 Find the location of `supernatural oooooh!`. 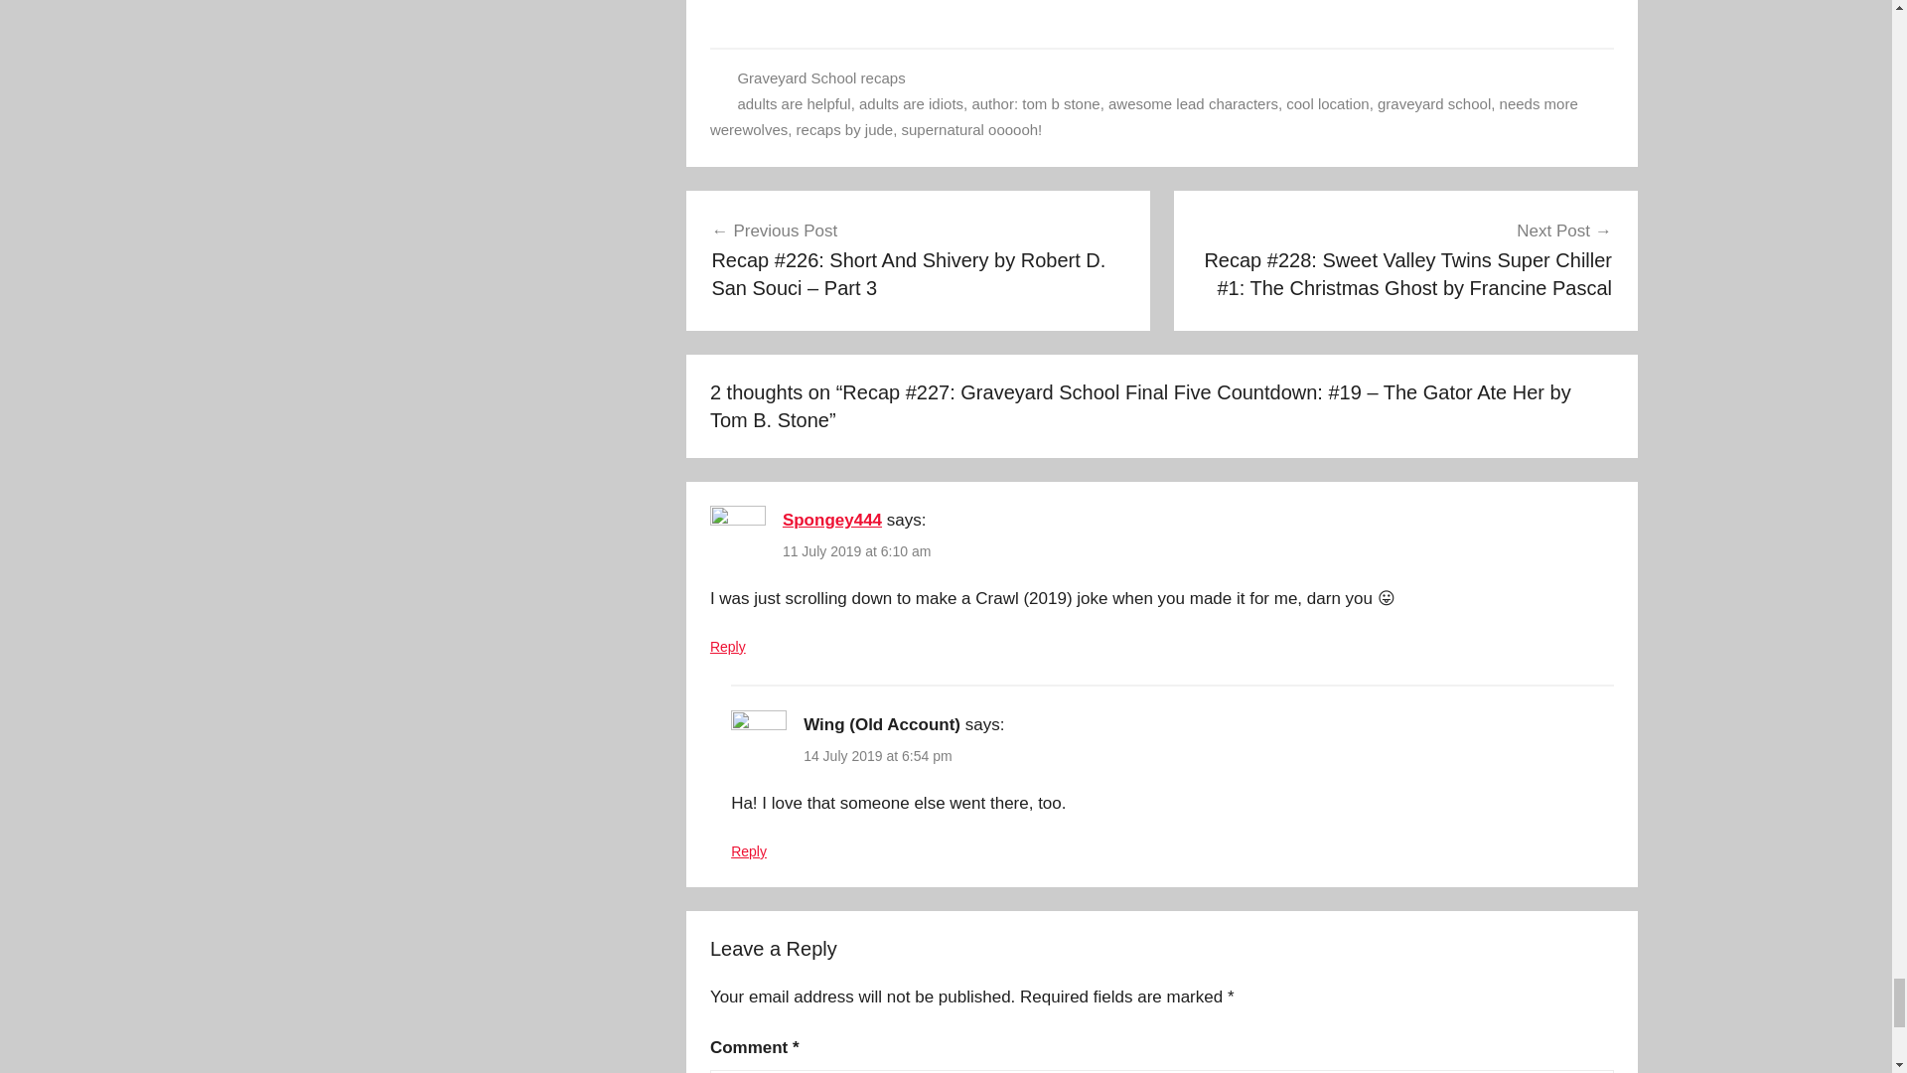

supernatural oooooh! is located at coordinates (972, 129).